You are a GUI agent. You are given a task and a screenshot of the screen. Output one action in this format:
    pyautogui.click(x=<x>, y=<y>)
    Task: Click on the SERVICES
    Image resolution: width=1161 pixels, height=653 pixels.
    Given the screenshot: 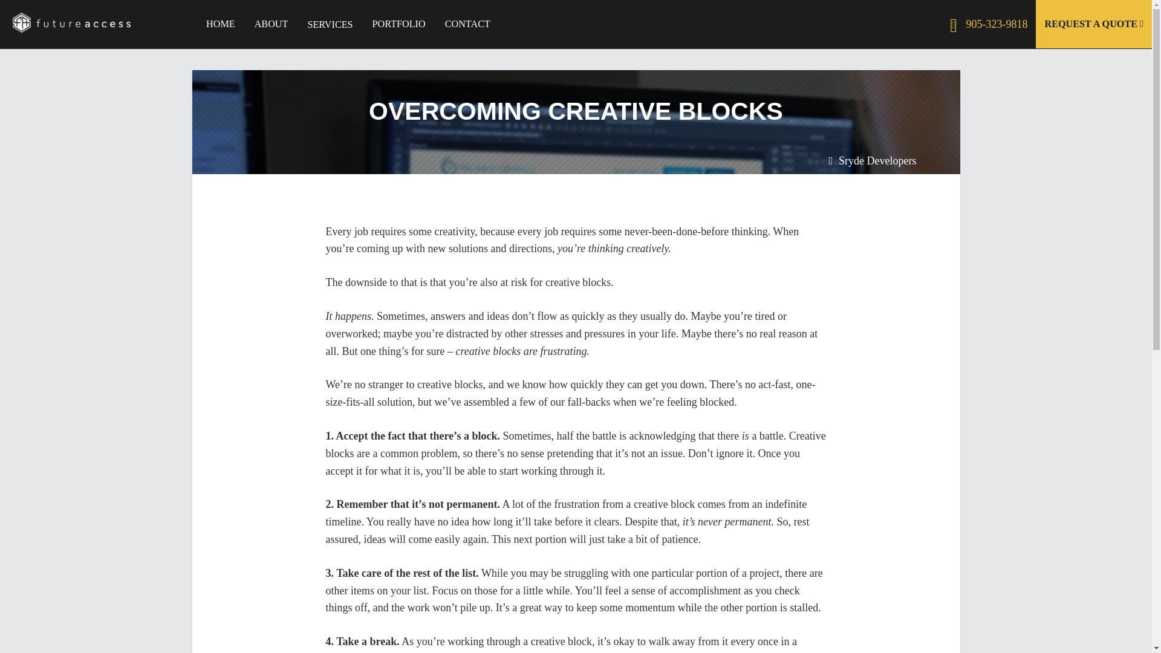 What is the action you would take?
    pyautogui.click(x=330, y=25)
    